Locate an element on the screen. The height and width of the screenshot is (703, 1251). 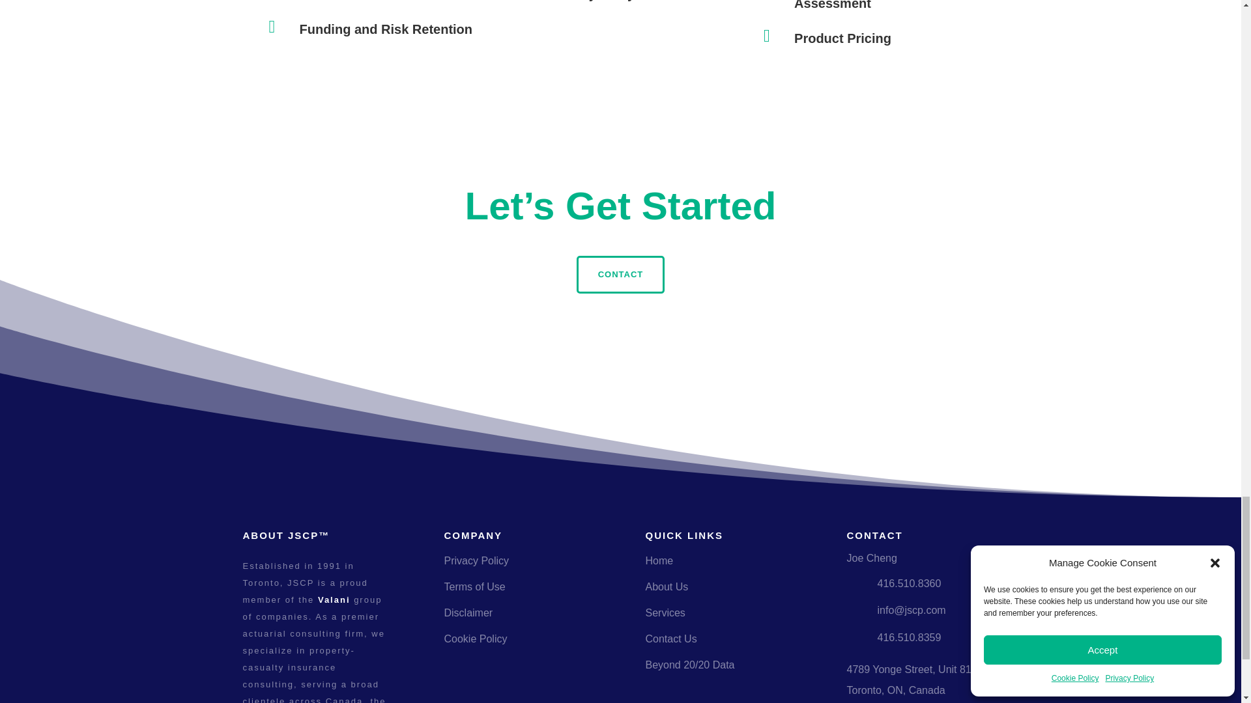
Home is located at coordinates (659, 561).